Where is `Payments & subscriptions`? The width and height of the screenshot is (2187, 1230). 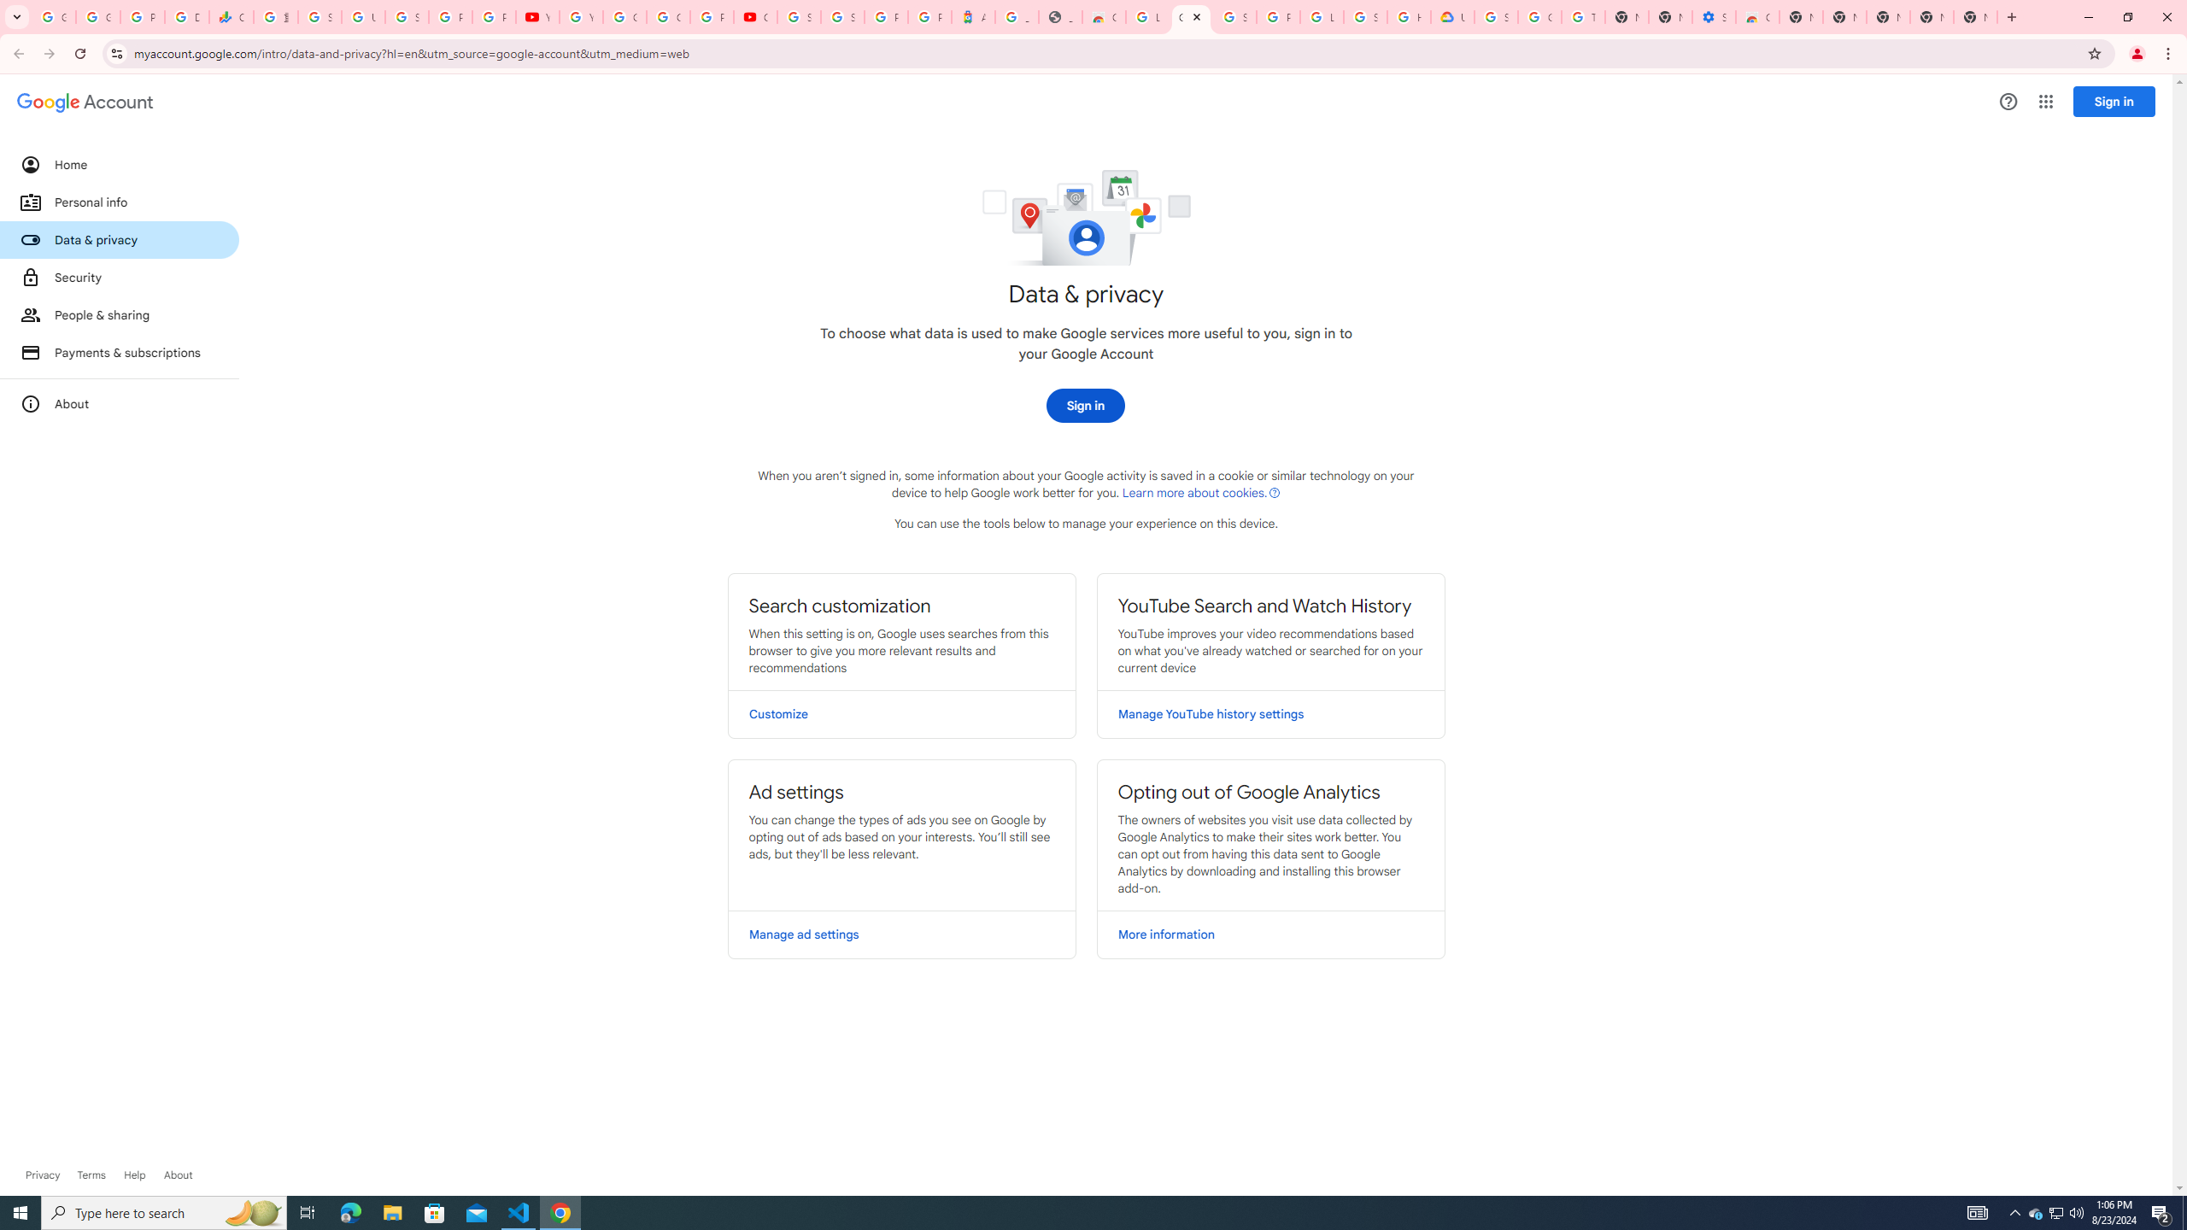 Payments & subscriptions is located at coordinates (120, 352).